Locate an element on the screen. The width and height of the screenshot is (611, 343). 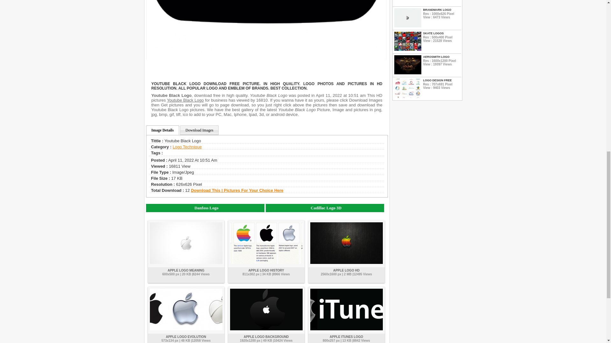
Danfoss Logo is located at coordinates (205, 208).